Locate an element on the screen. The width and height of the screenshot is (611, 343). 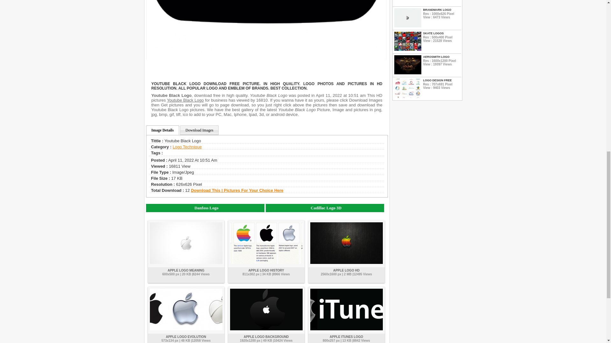
Danfoss Logo is located at coordinates (205, 208).